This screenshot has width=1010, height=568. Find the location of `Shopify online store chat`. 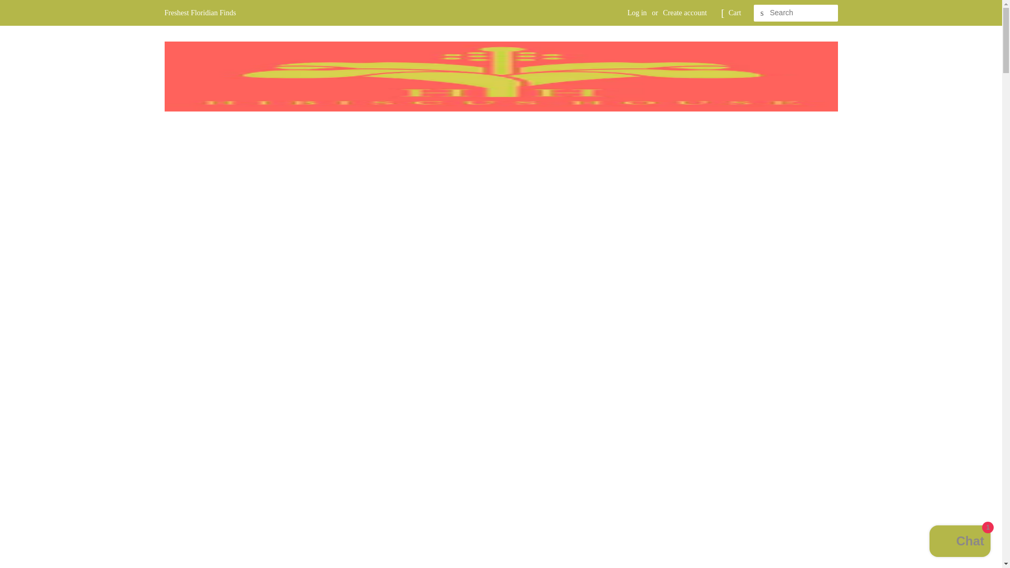

Shopify online store chat is located at coordinates (959, 542).